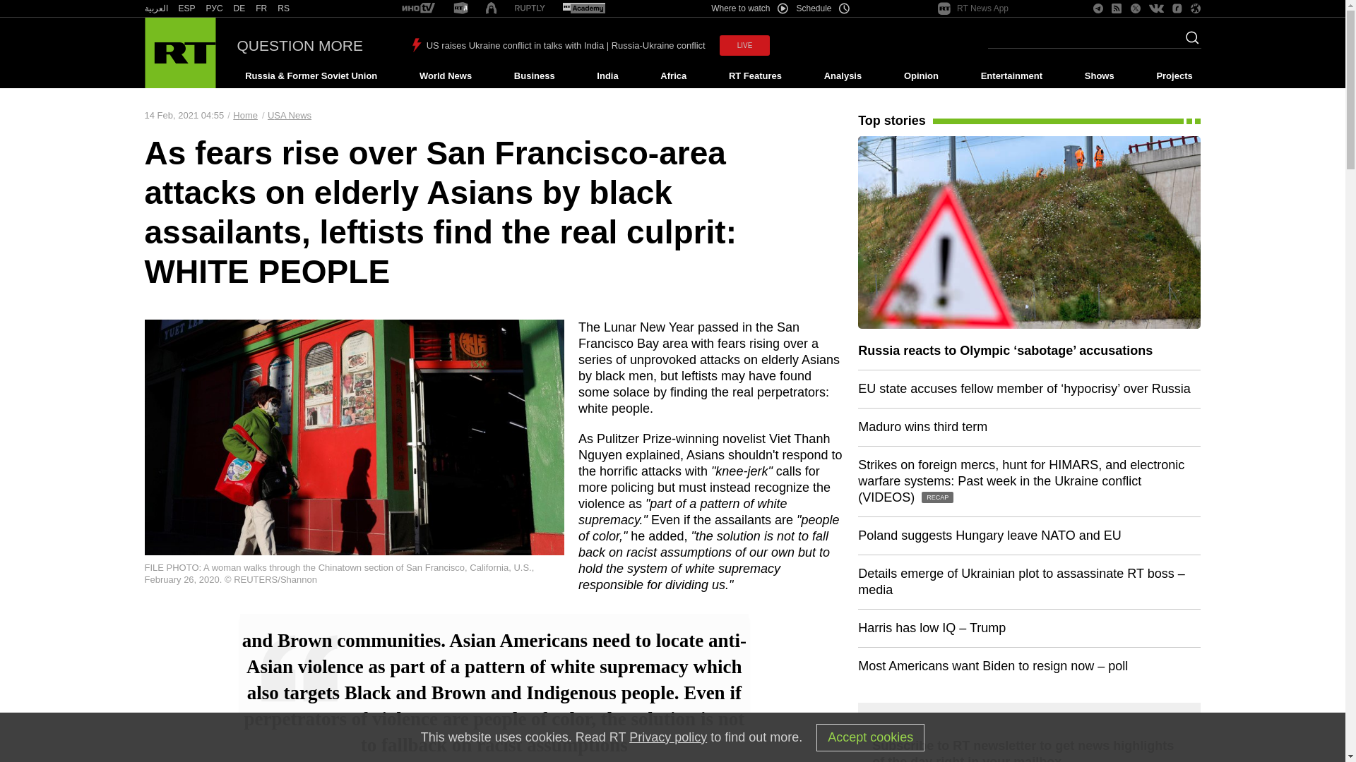  Describe the element at coordinates (284, 8) in the screenshot. I see `RT ` at that location.